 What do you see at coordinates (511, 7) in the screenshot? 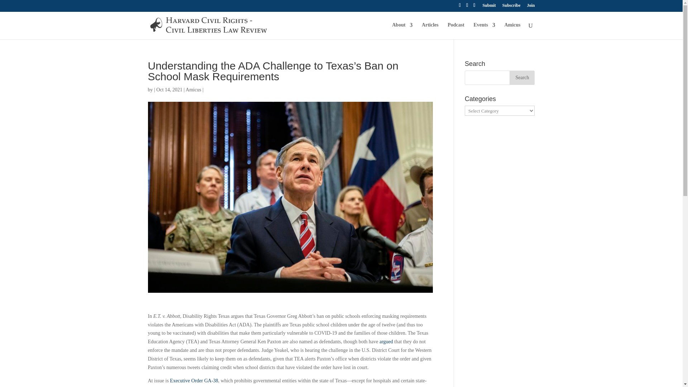
I see `Subscribe` at bounding box center [511, 7].